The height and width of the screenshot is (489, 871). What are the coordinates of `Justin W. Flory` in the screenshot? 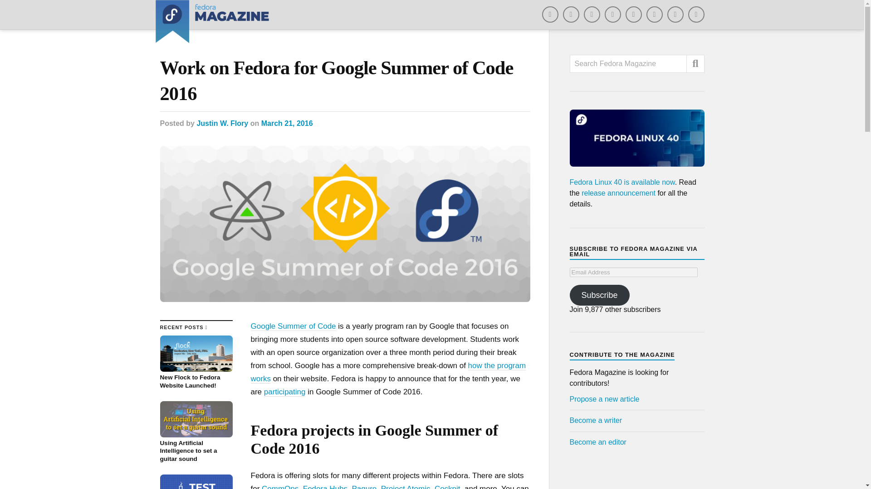 It's located at (222, 123).